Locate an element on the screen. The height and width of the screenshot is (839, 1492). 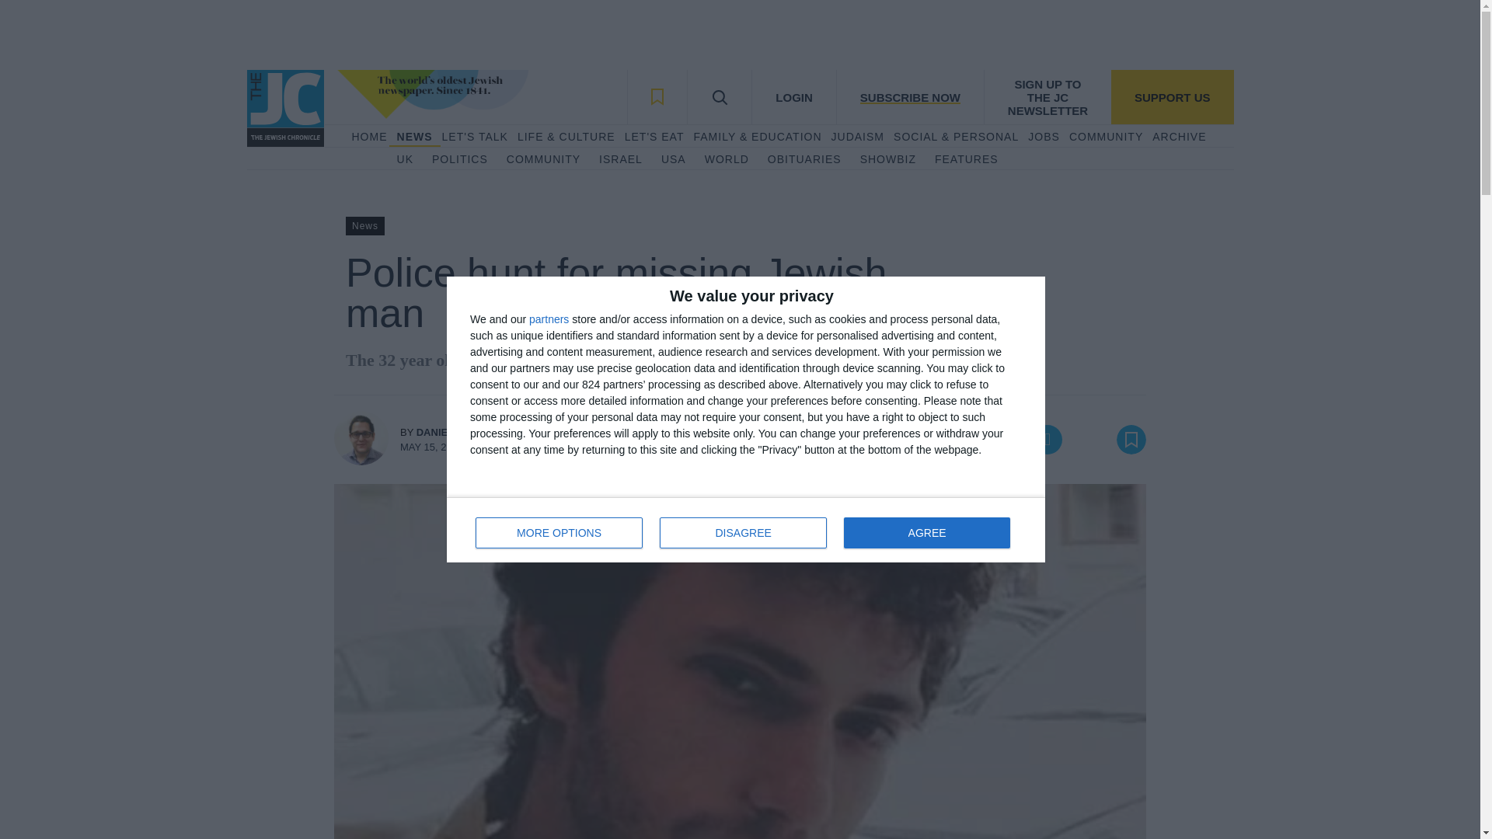
DISAGREE is located at coordinates (743, 533).